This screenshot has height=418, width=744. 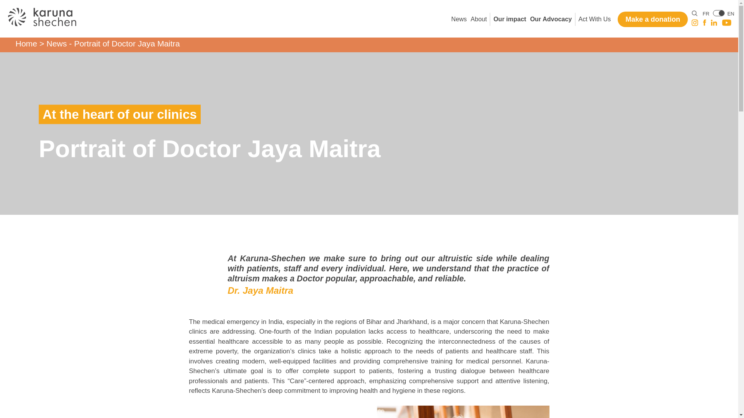 I want to click on Make a donation, so click(x=653, y=19).